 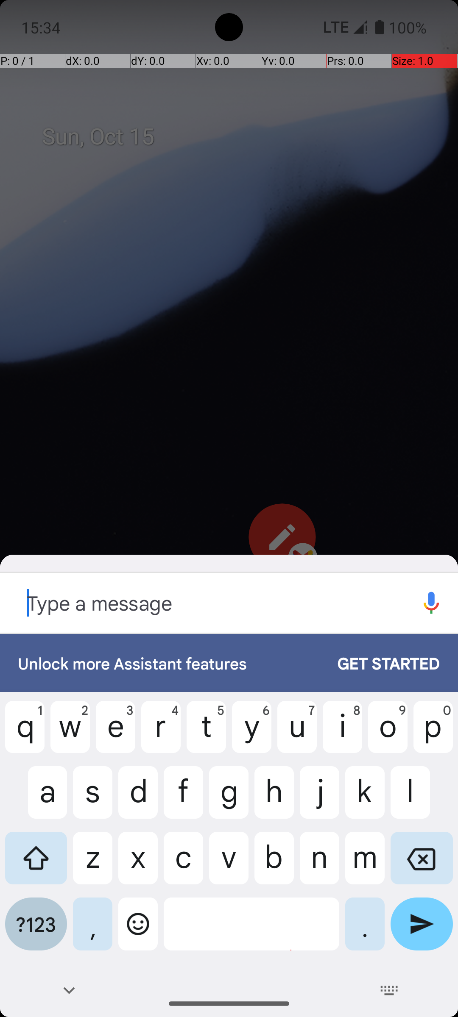 I want to click on Unlock more Assistant features, so click(x=169, y=663).